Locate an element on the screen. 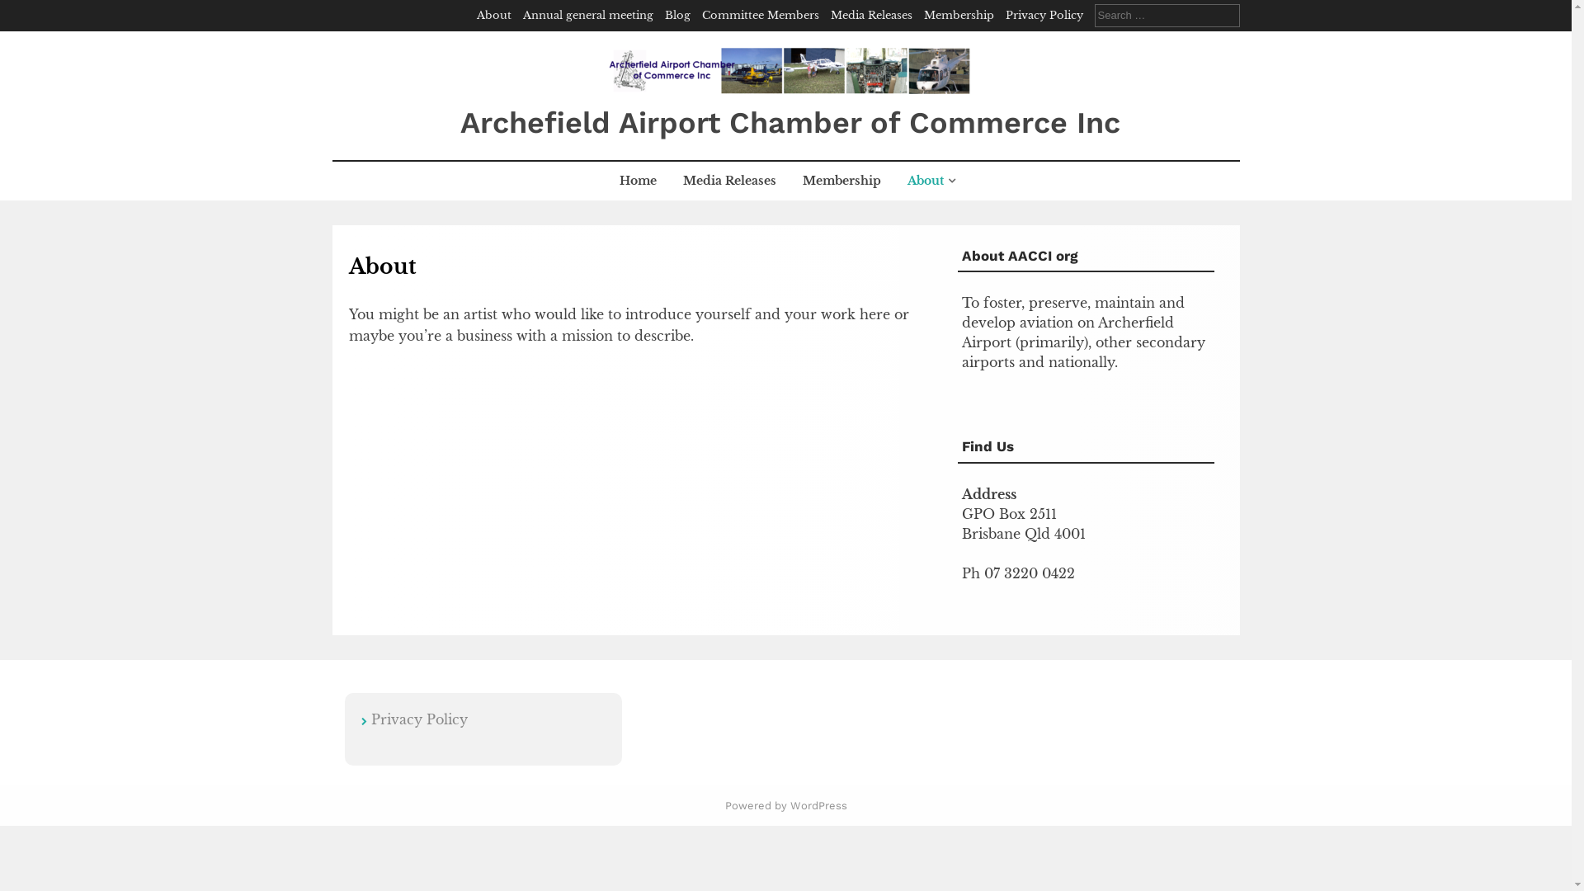 This screenshot has height=891, width=1584. About is located at coordinates (929, 181).